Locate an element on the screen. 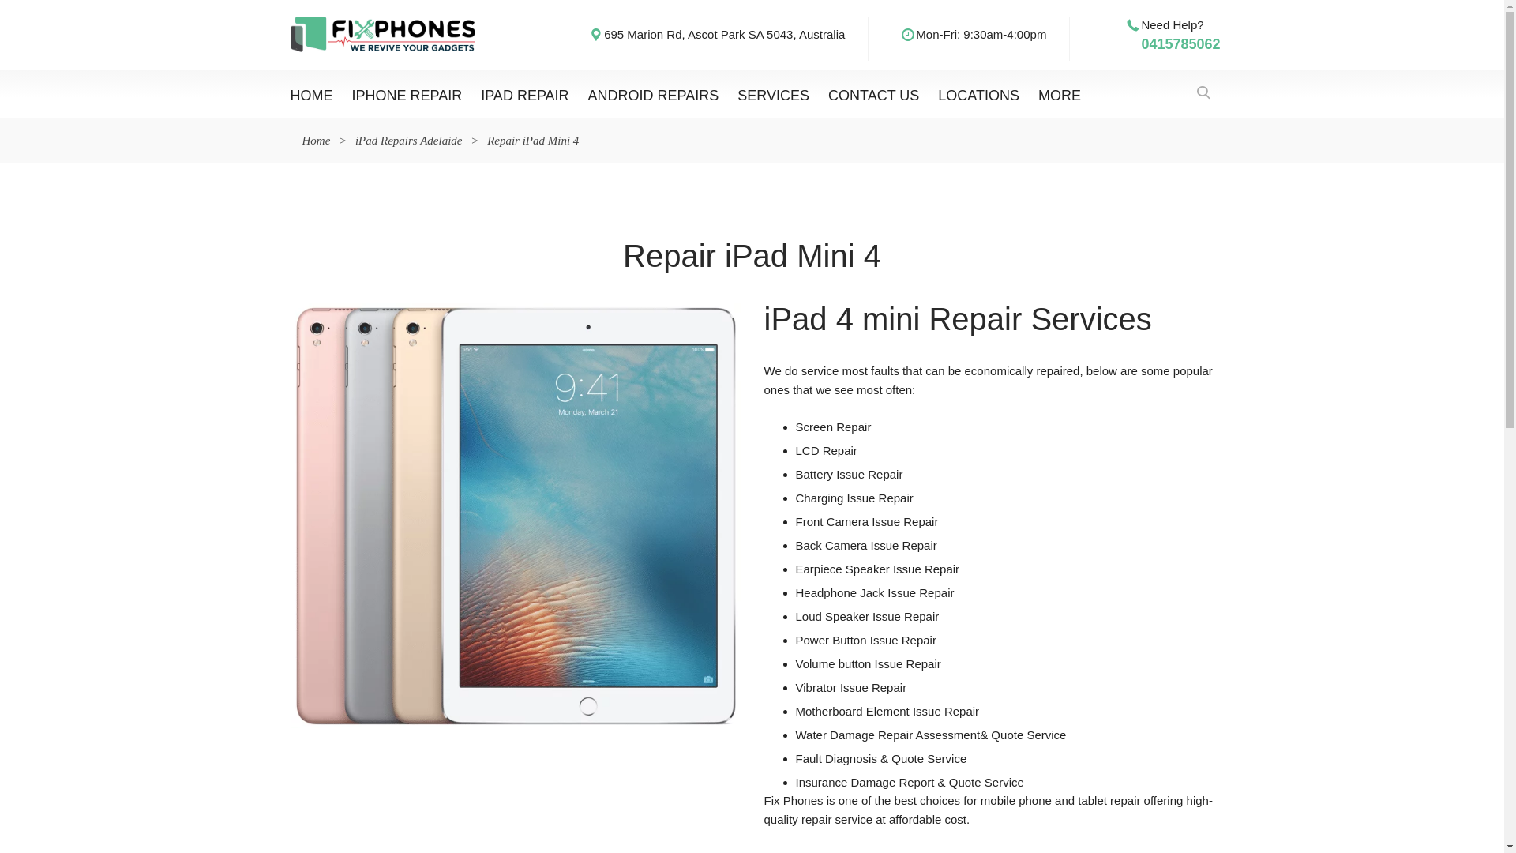 The height and width of the screenshot is (853, 1516). LOCATIONS is located at coordinates (979, 93).